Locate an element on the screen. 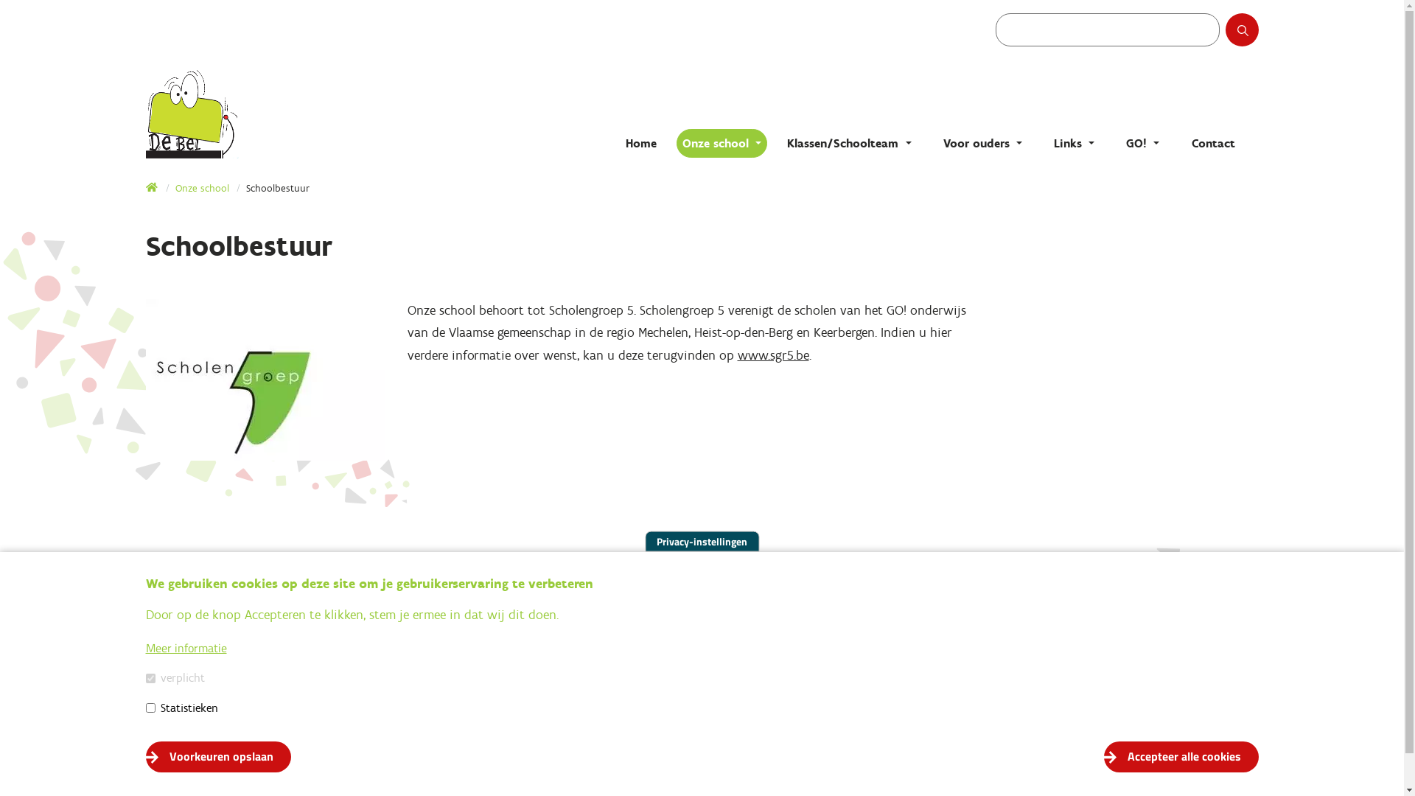  Accepteer alle cookies is located at coordinates (1181, 757).